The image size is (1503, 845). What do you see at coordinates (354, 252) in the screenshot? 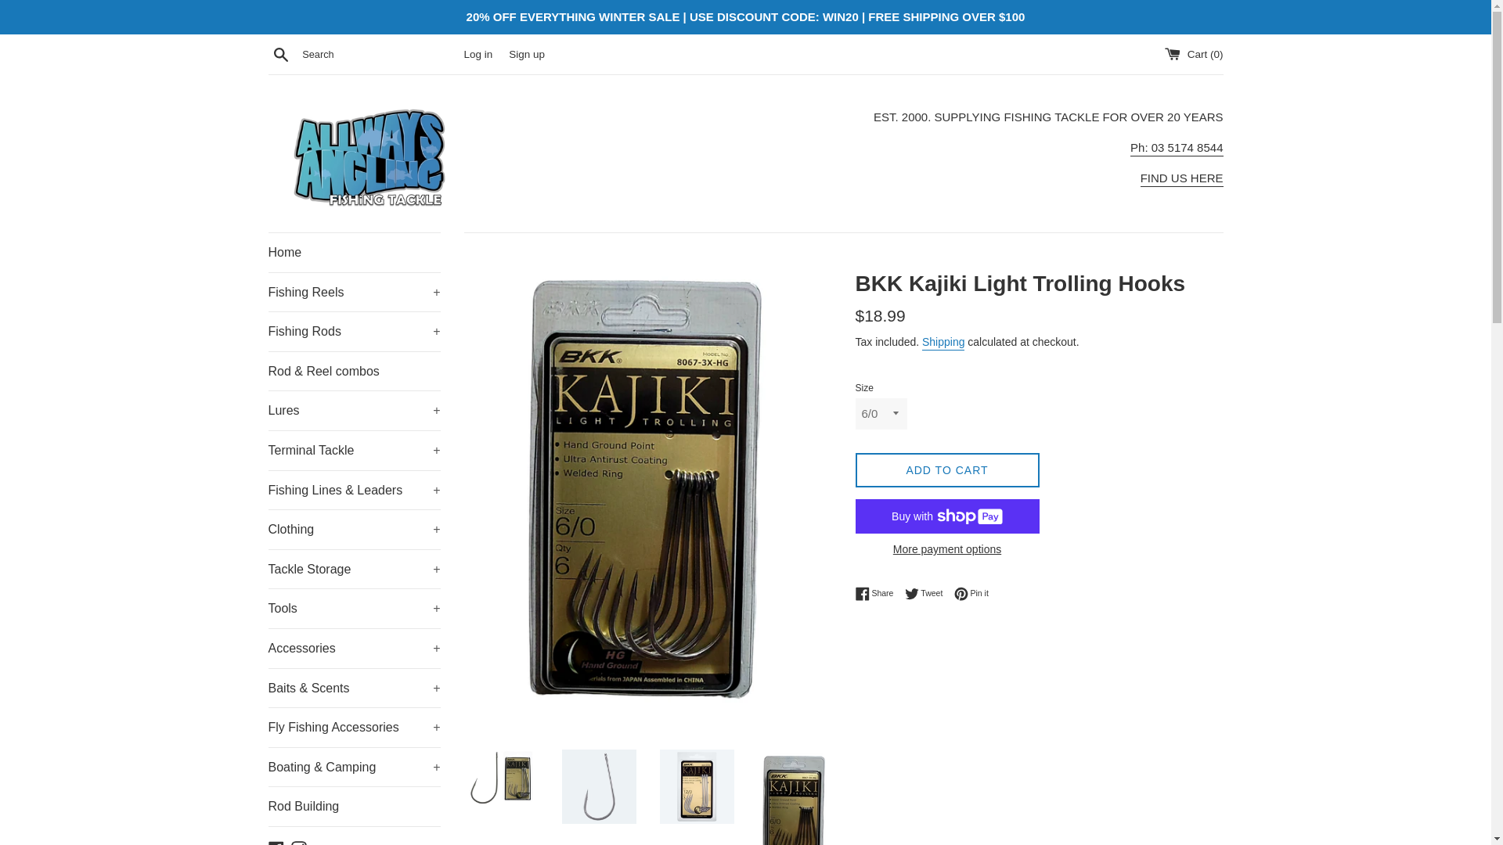
I see `Home` at bounding box center [354, 252].